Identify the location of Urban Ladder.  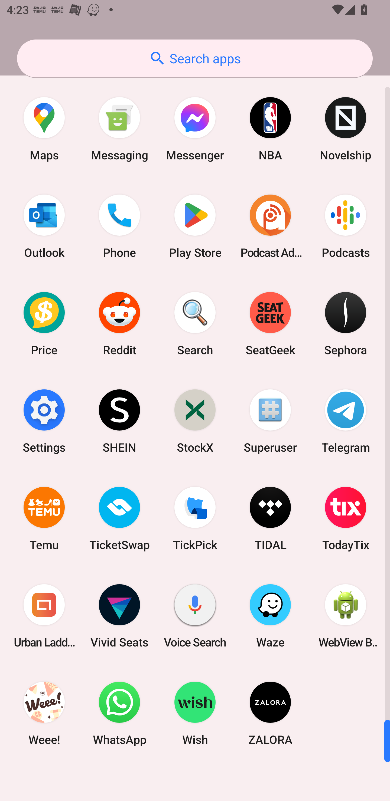
(44, 616).